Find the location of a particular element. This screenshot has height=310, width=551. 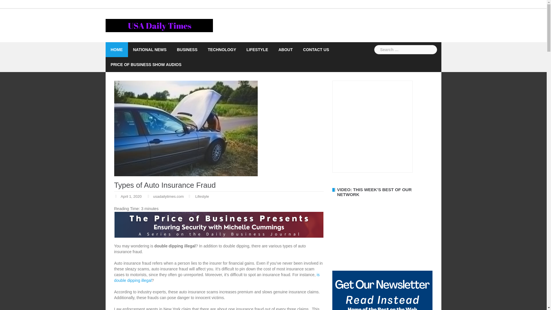

Search is located at coordinates (15, 7).